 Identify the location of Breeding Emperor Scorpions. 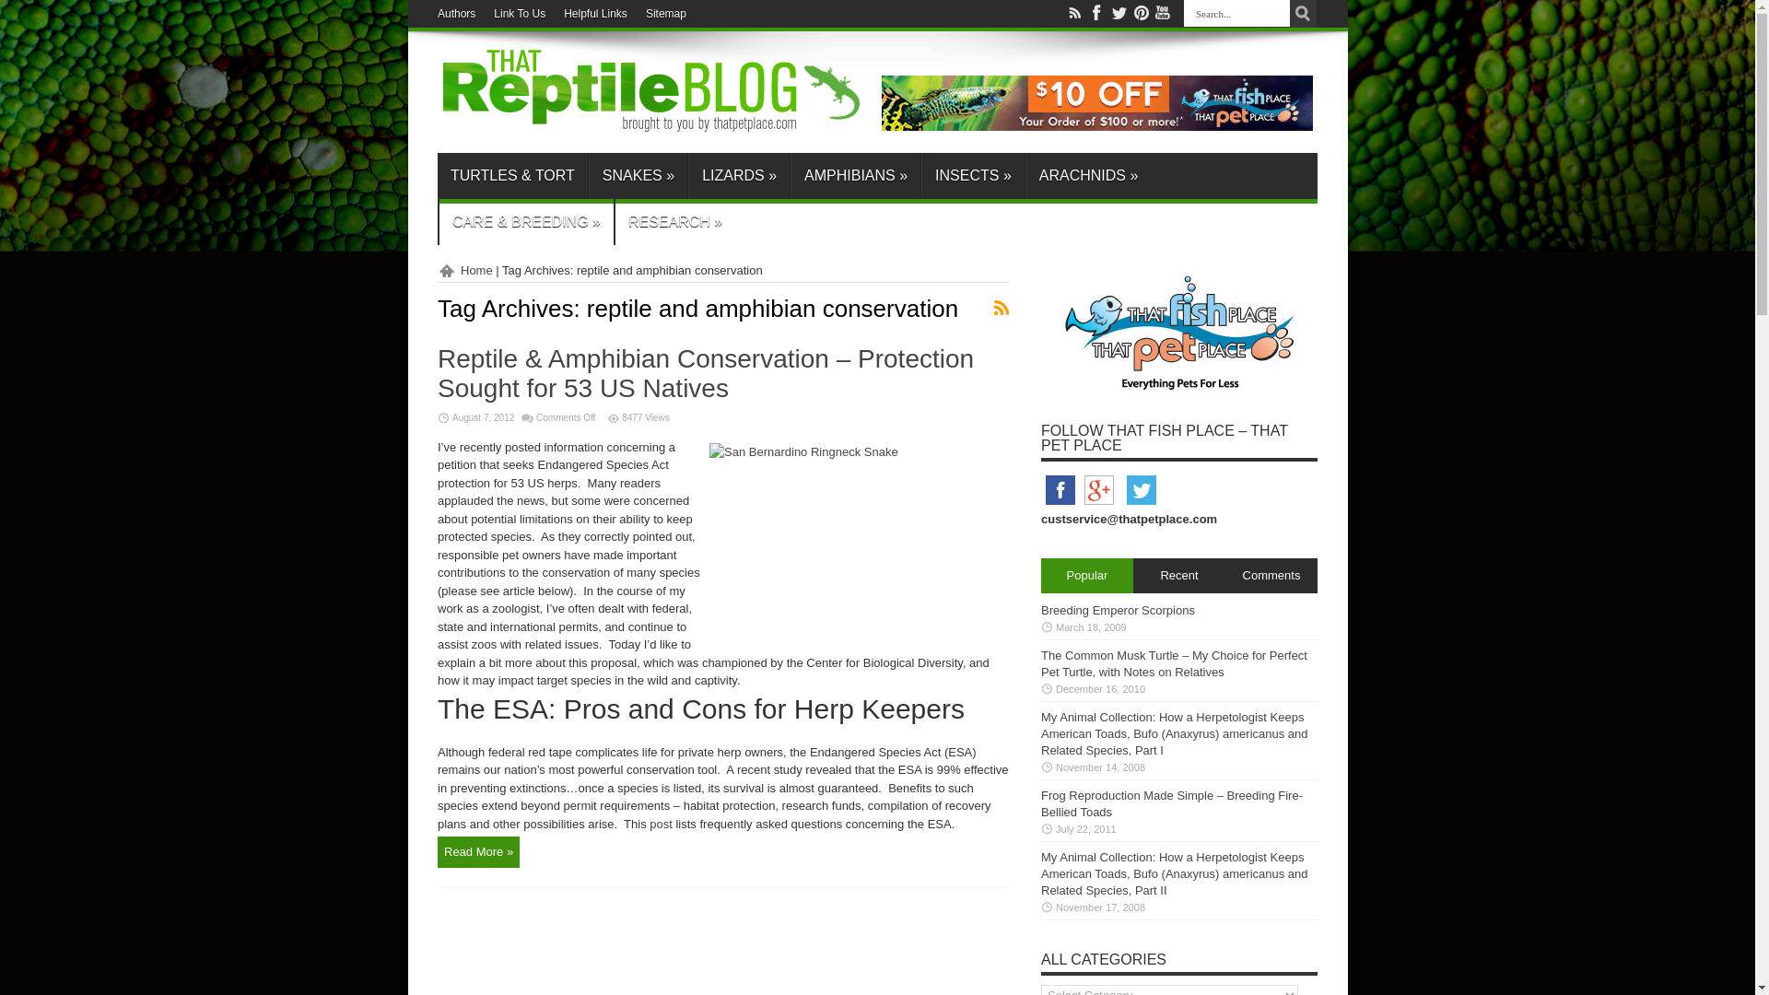
(1119, 610).